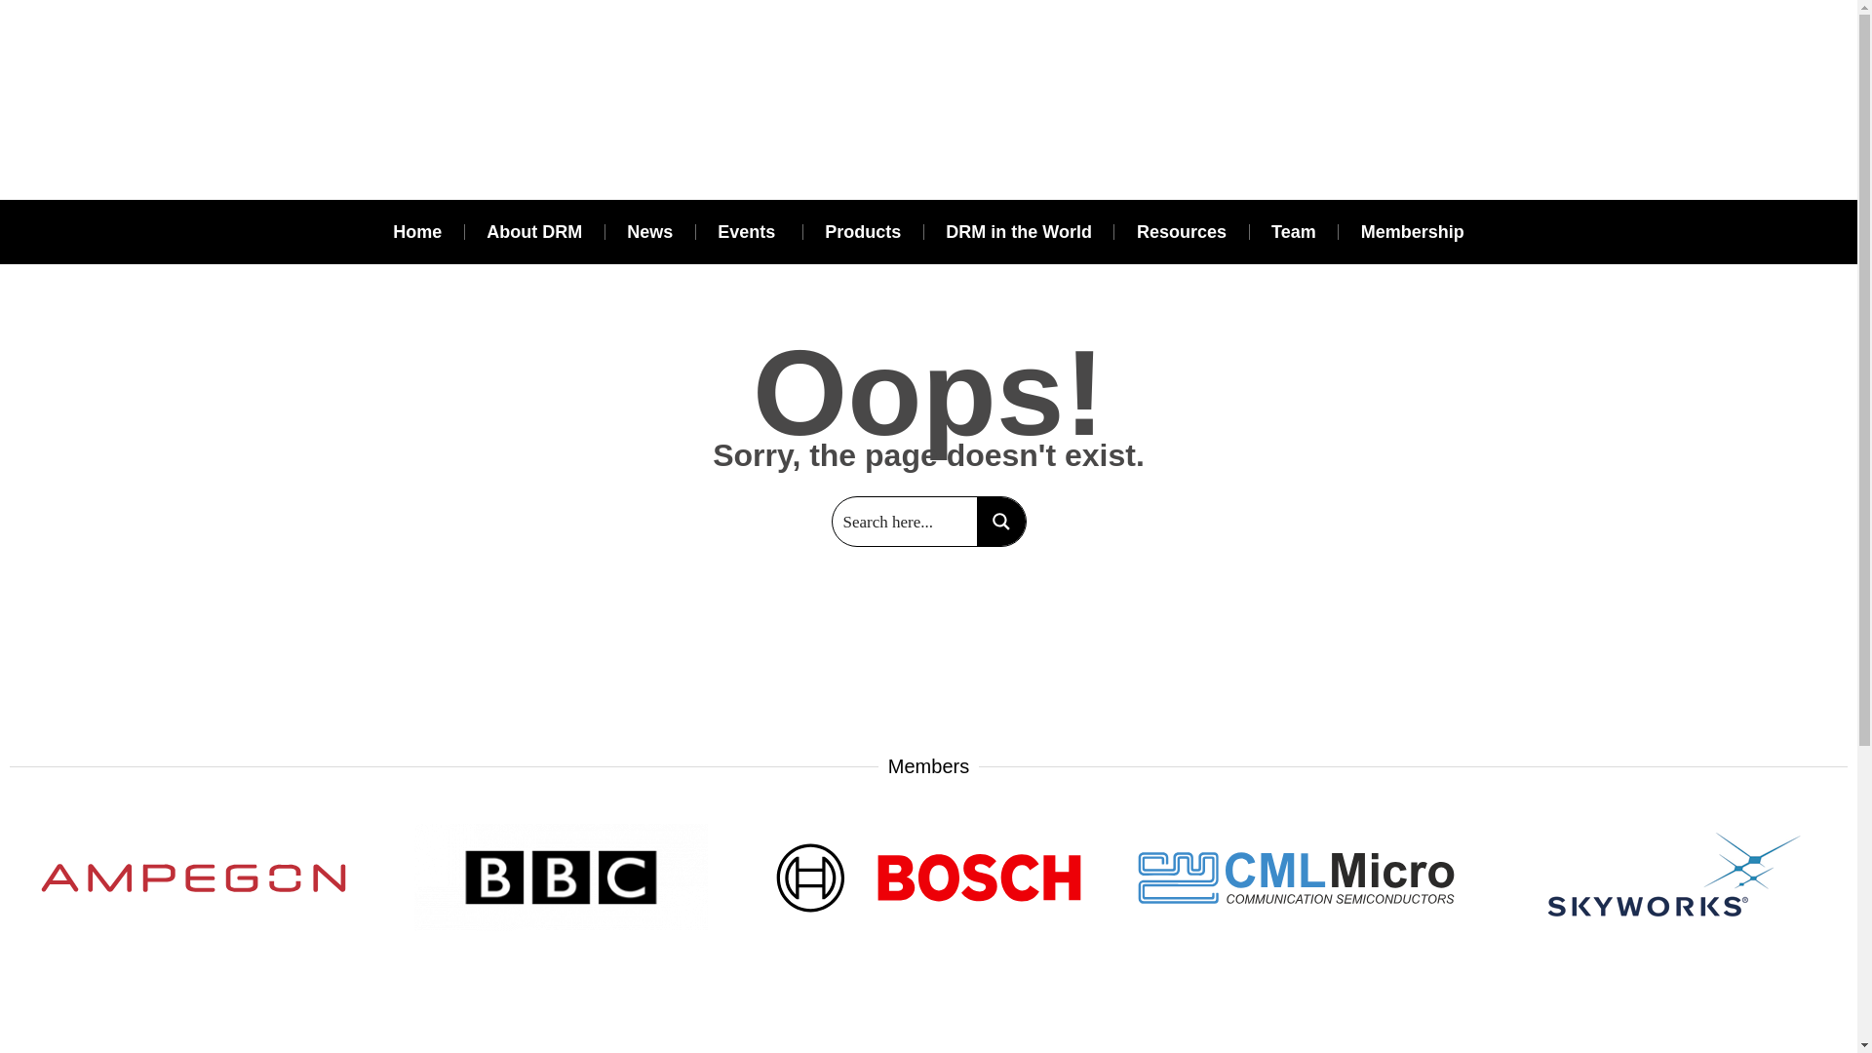 The image size is (1872, 1053). Describe the element at coordinates (862, 232) in the screenshot. I see `Products` at that location.